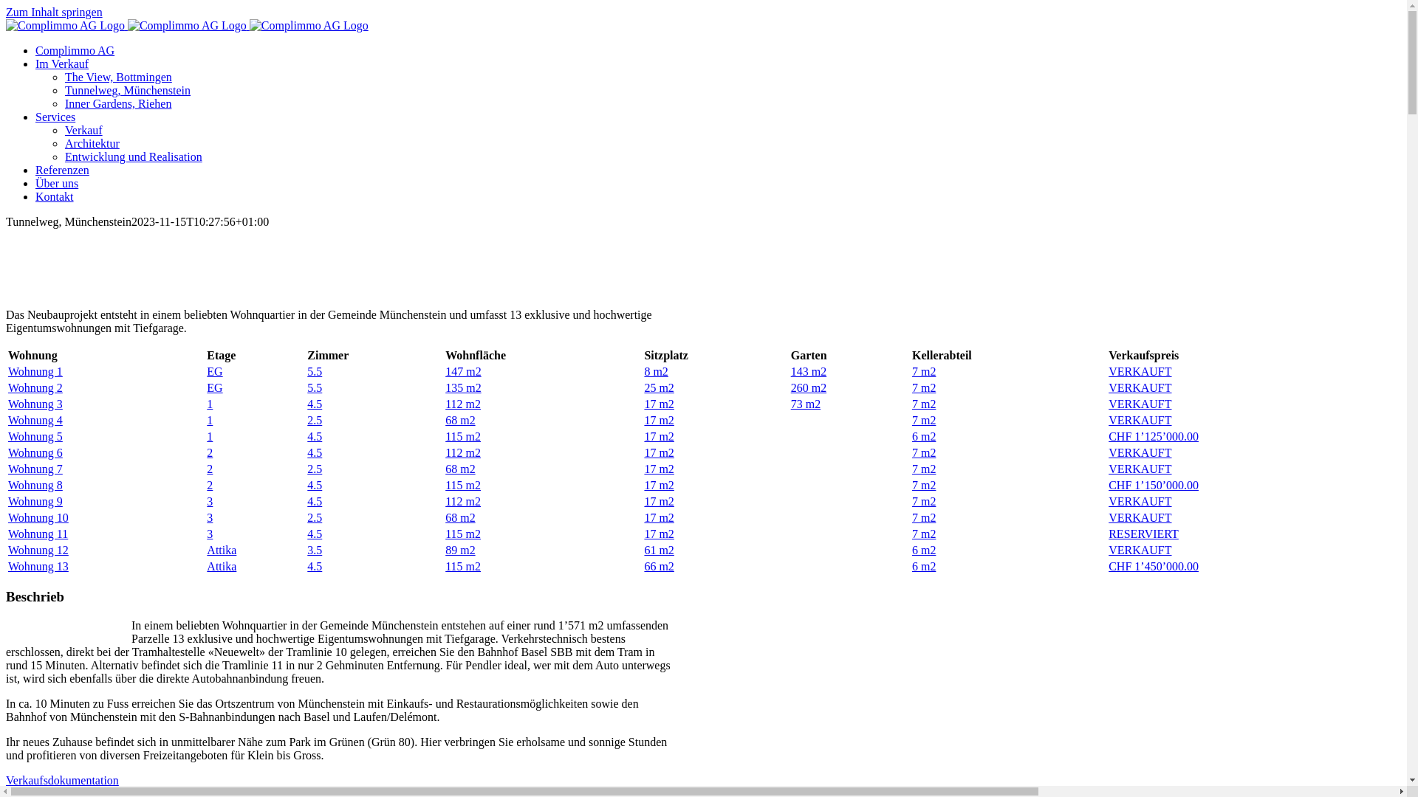 This screenshot has width=1418, height=797. What do you see at coordinates (35, 502) in the screenshot?
I see `Wohnung 9` at bounding box center [35, 502].